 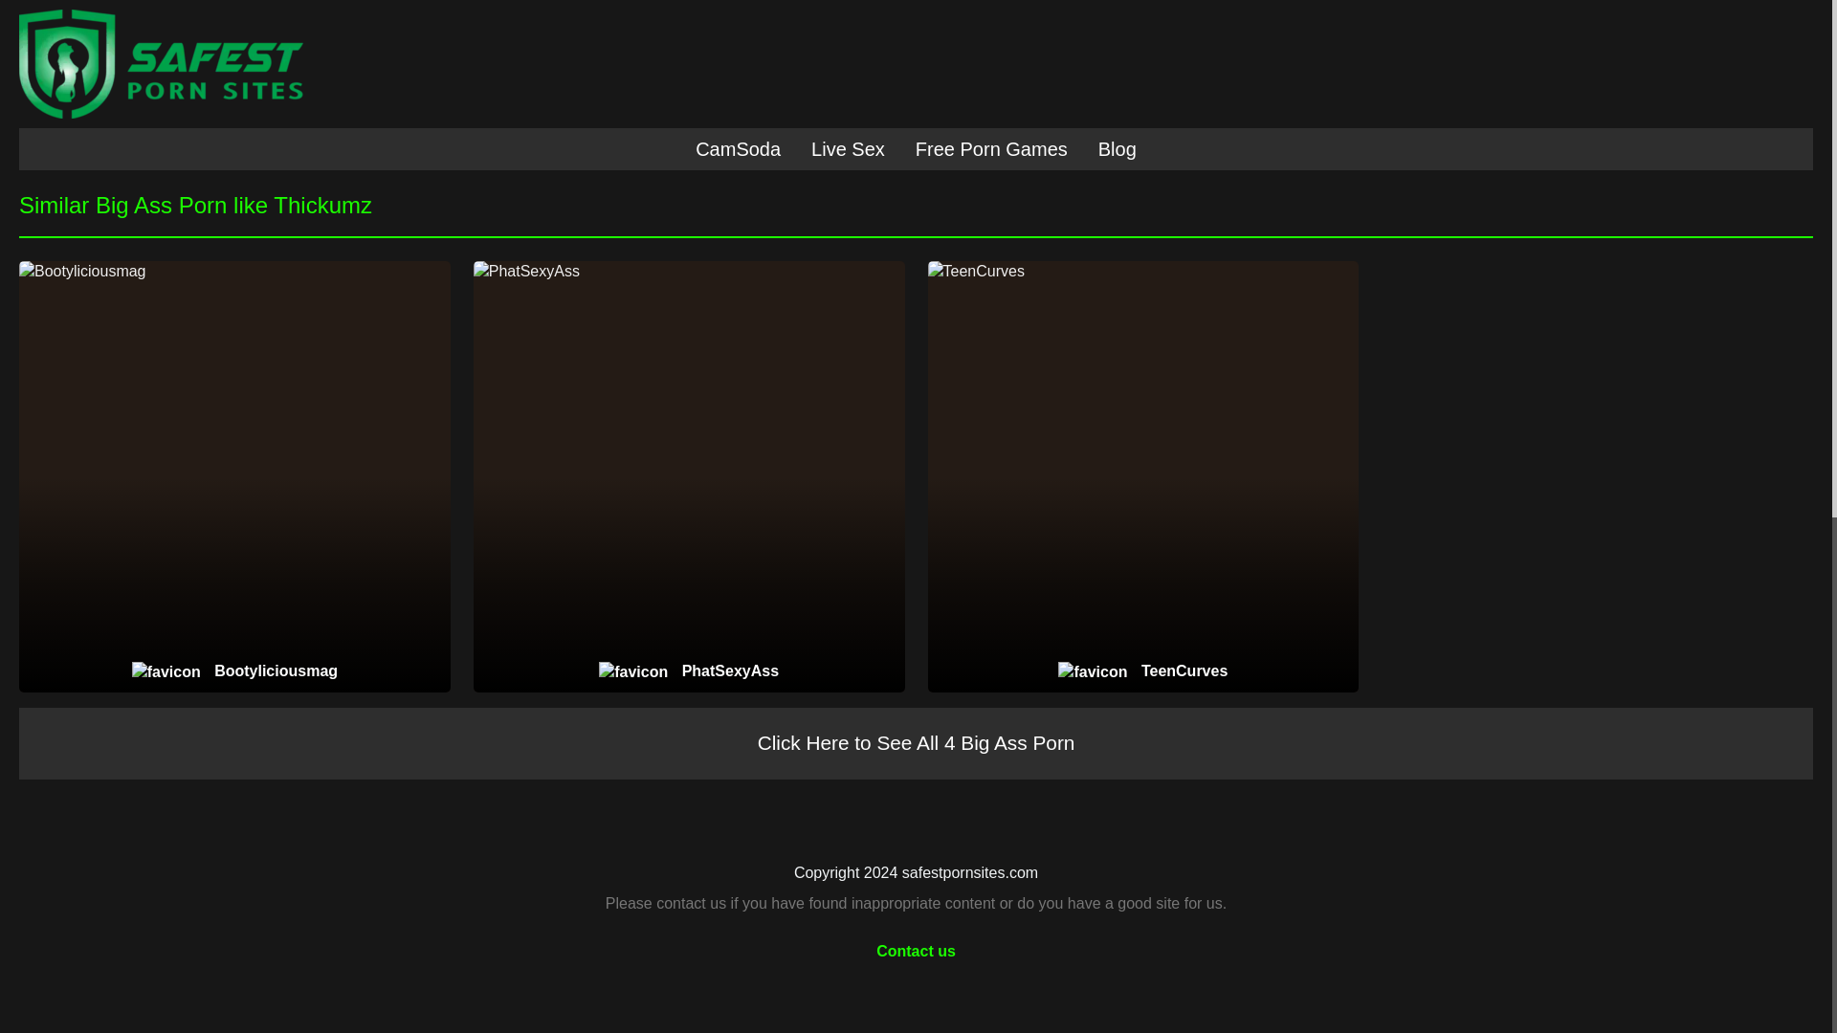 I want to click on TeenCurves, so click(x=1142, y=671).